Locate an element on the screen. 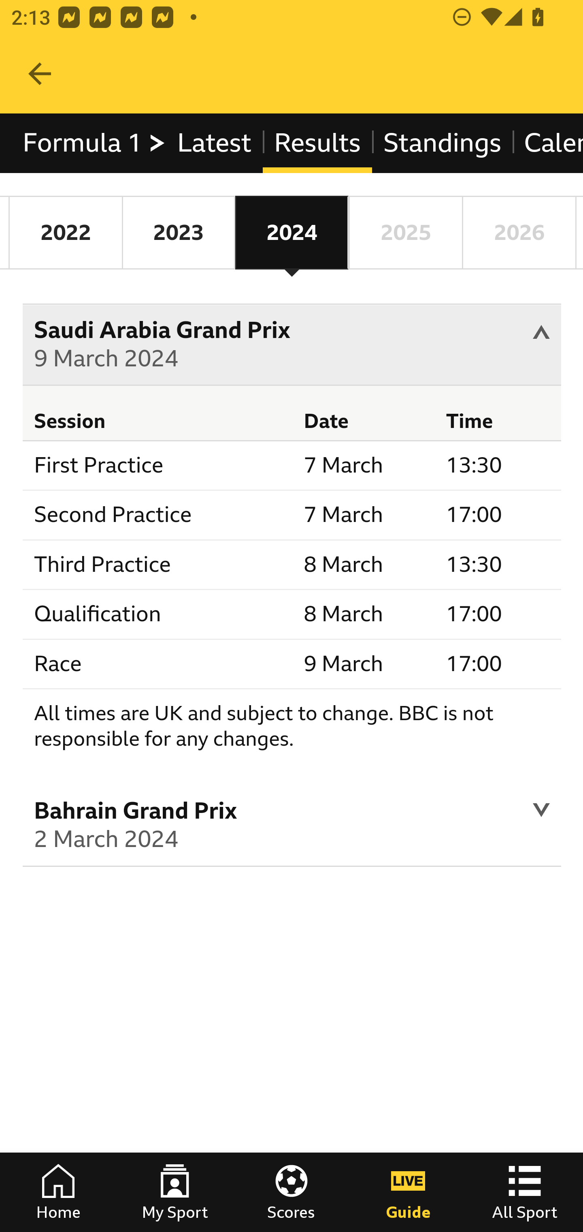 The width and height of the screenshot is (583, 1232). Scores is located at coordinates (291, 1192).